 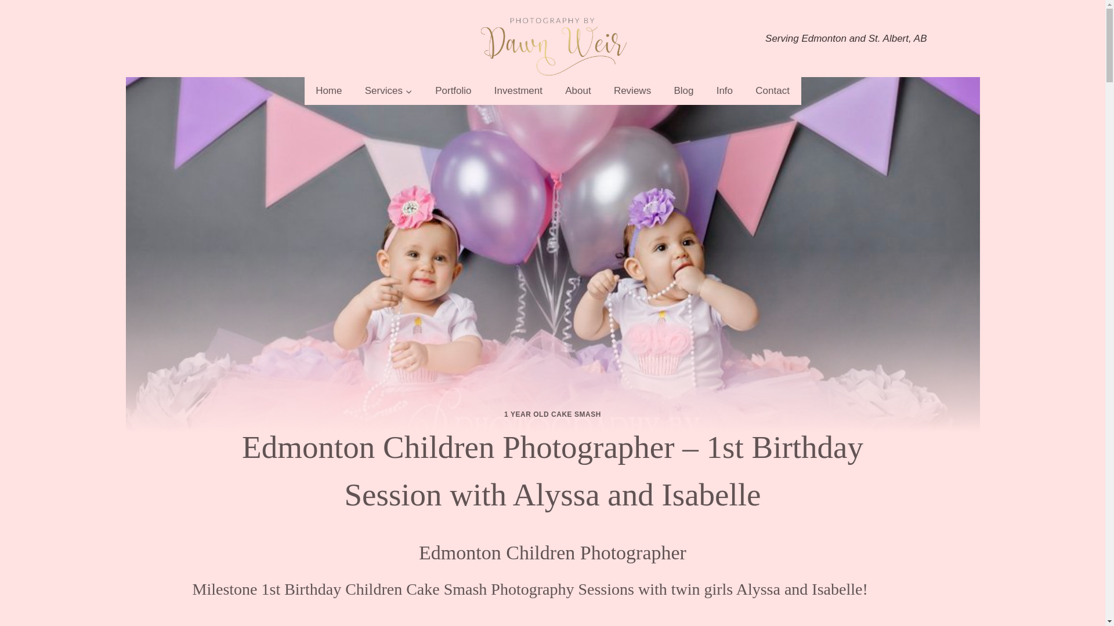 What do you see at coordinates (454, 90) in the screenshot?
I see `Portfolio` at bounding box center [454, 90].